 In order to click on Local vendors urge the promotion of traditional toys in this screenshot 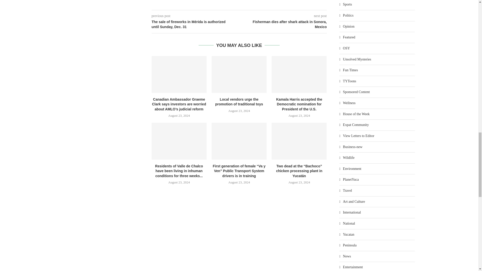, I will do `click(239, 74)`.